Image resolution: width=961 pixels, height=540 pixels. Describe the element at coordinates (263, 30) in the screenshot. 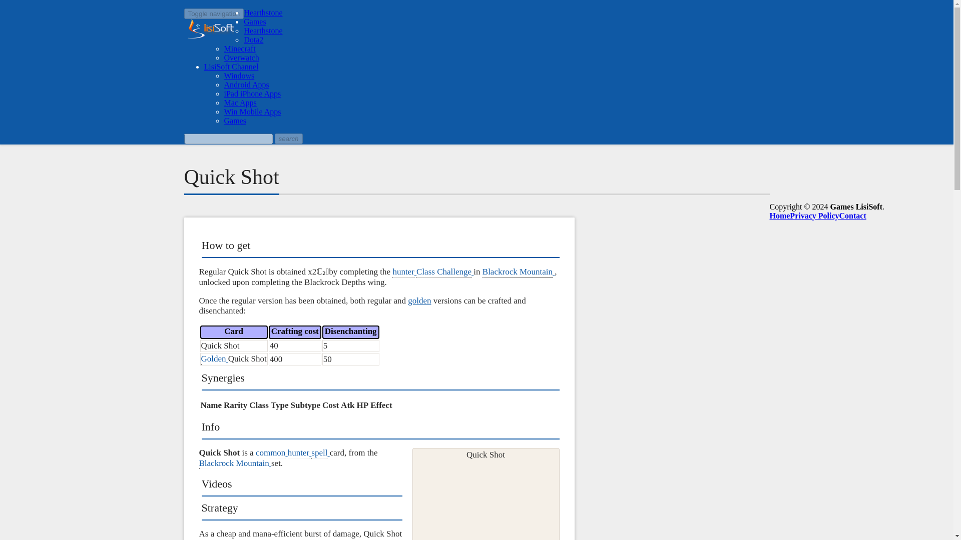

I see `Hearthstone` at that location.